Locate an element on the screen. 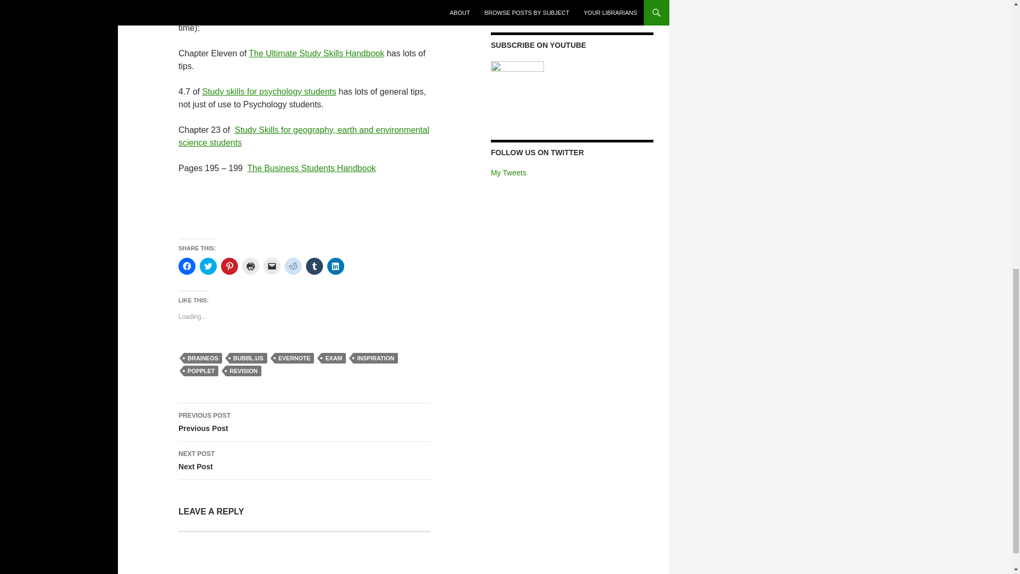 The image size is (1020, 574). Click to share on Facebook is located at coordinates (187, 266).